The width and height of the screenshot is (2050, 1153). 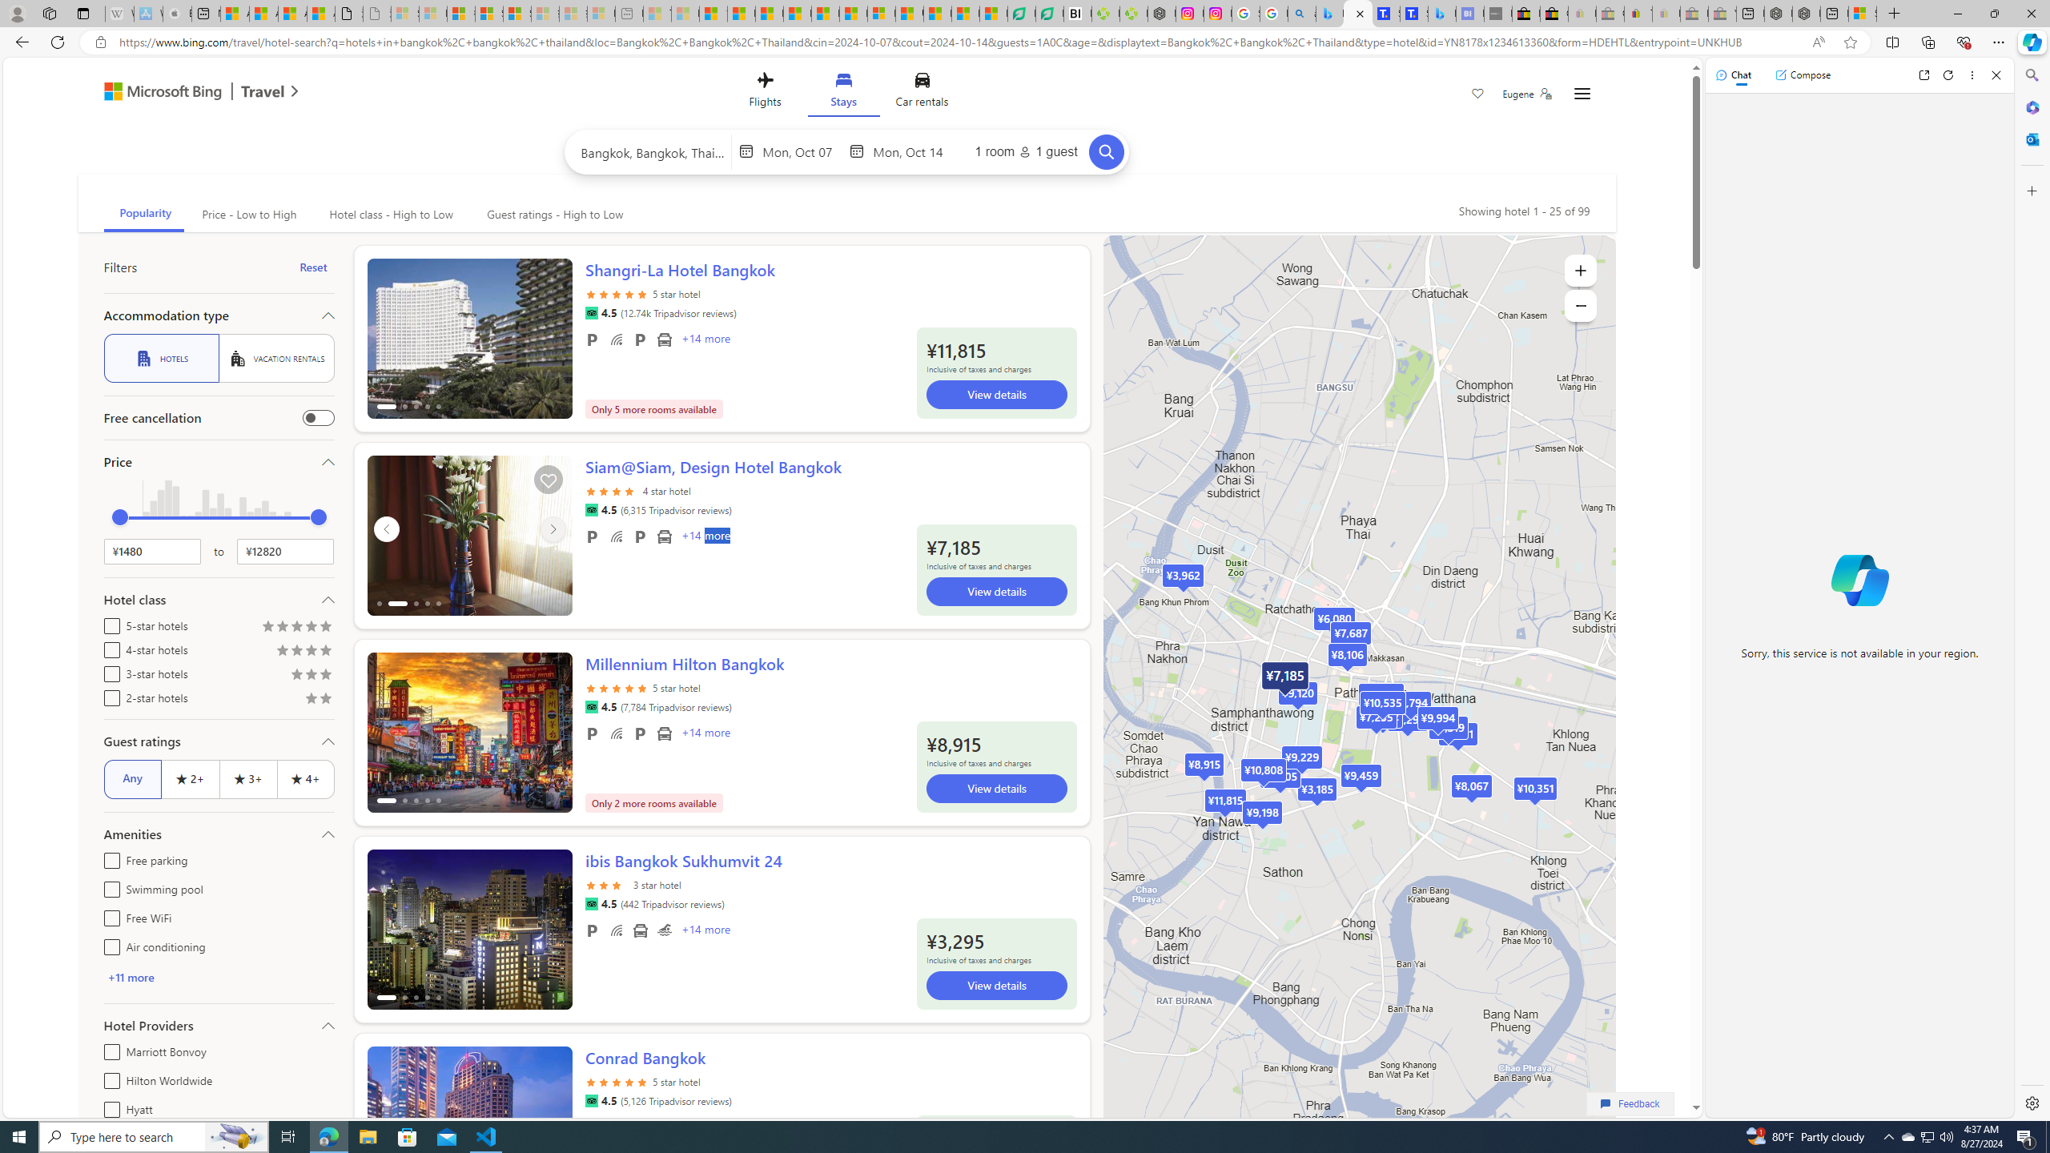 I want to click on Slide 2, so click(x=674, y=535).